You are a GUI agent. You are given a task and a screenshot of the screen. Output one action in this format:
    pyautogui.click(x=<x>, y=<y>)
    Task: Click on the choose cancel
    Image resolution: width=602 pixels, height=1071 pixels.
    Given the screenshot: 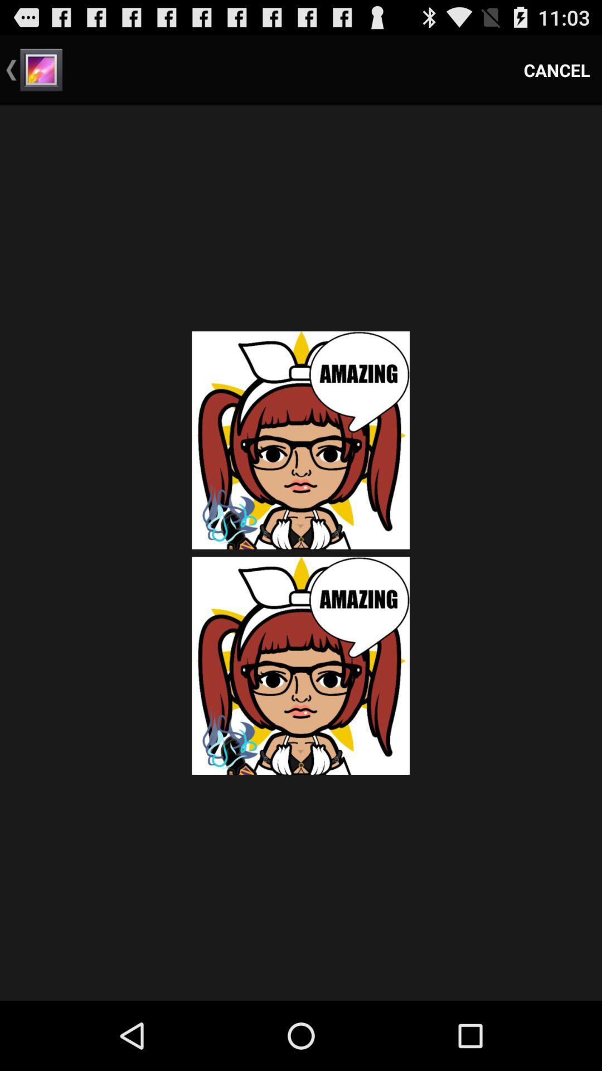 What is the action you would take?
    pyautogui.click(x=557, y=70)
    